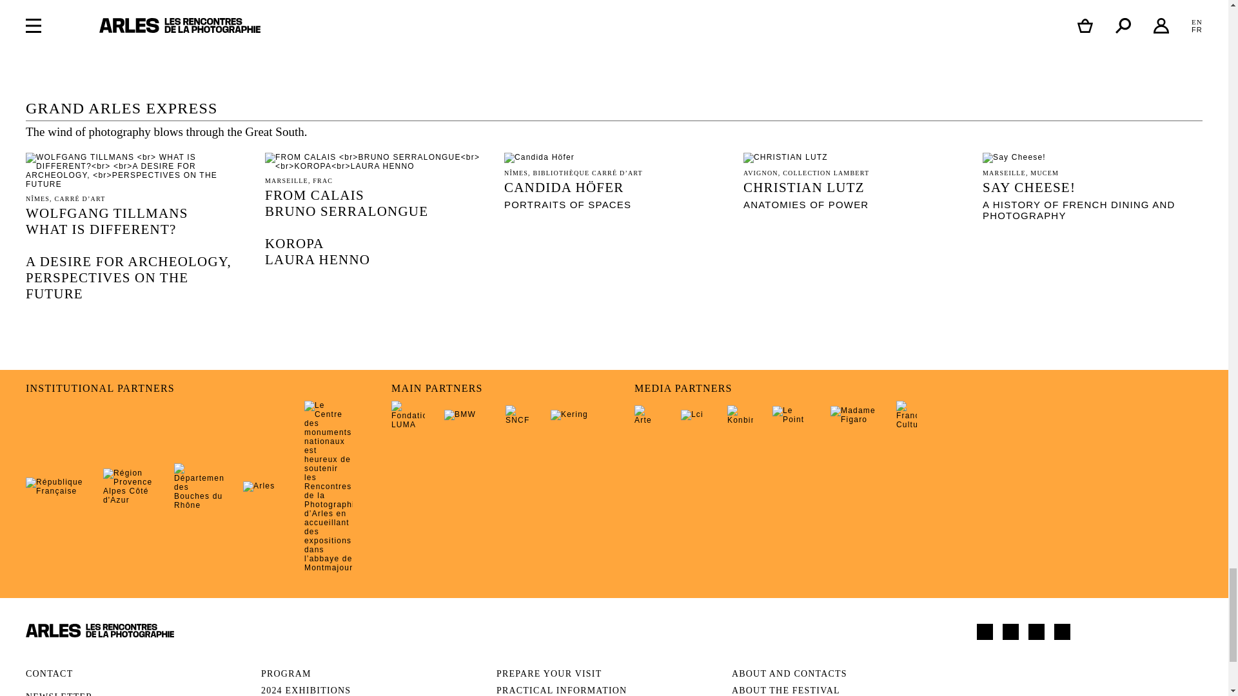 The height and width of the screenshot is (696, 1238). What do you see at coordinates (573, 415) in the screenshot?
I see `Kering` at bounding box center [573, 415].